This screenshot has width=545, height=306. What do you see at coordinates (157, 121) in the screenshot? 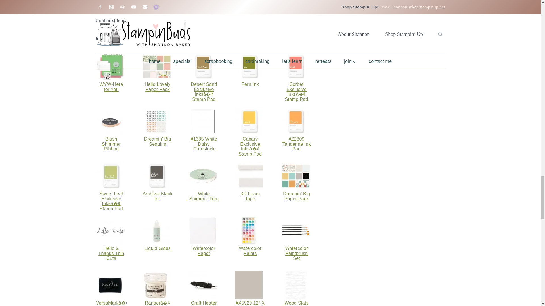
I see `Dreamin' Big Sequins` at bounding box center [157, 121].